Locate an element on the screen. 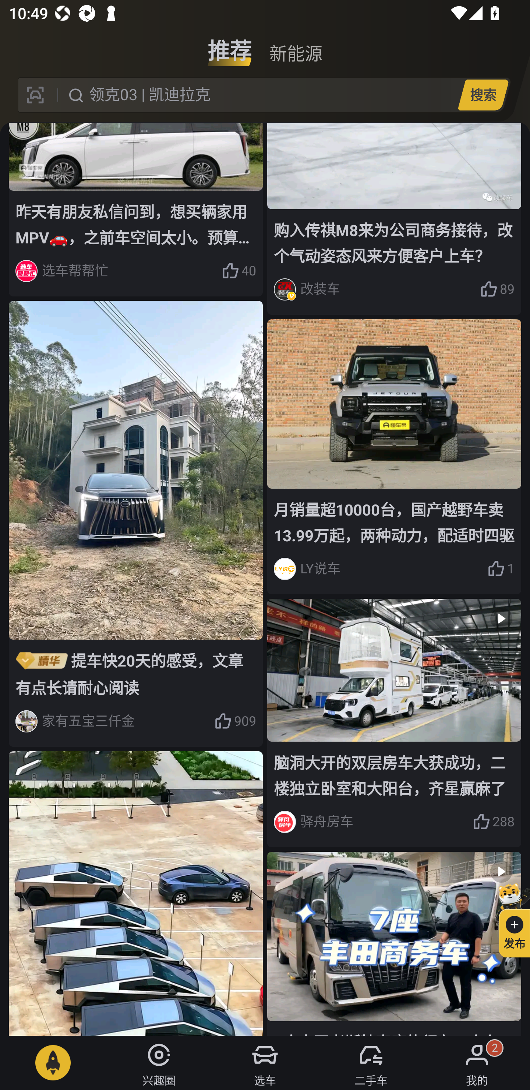 The width and height of the screenshot is (530, 1090). 搜索 is located at coordinates (483, 95).